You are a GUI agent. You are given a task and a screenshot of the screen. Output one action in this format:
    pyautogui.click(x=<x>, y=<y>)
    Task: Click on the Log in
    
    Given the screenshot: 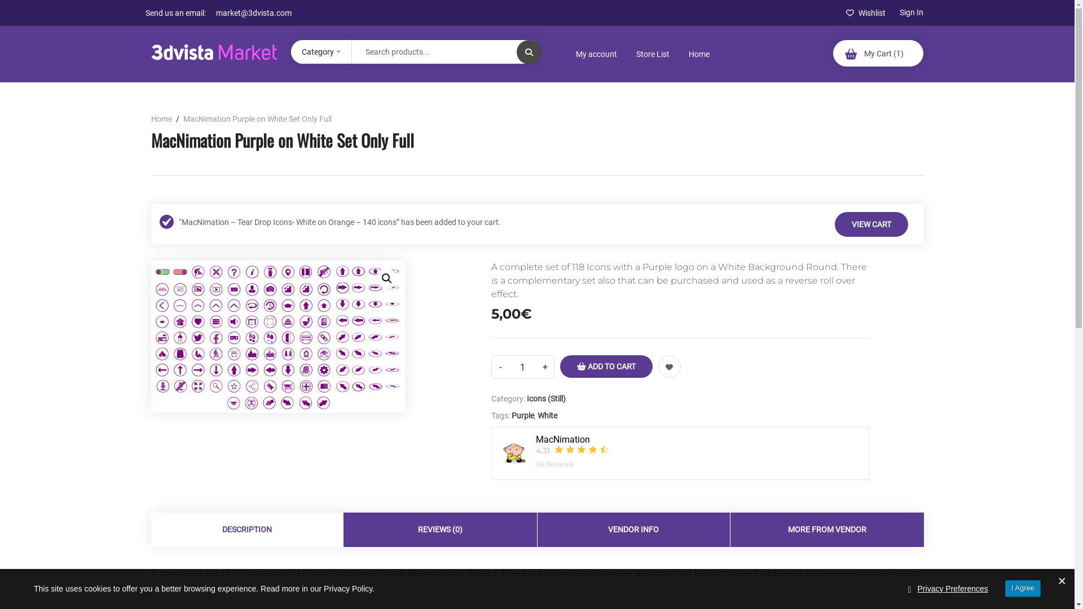 What is the action you would take?
    pyautogui.click(x=358, y=306)
    